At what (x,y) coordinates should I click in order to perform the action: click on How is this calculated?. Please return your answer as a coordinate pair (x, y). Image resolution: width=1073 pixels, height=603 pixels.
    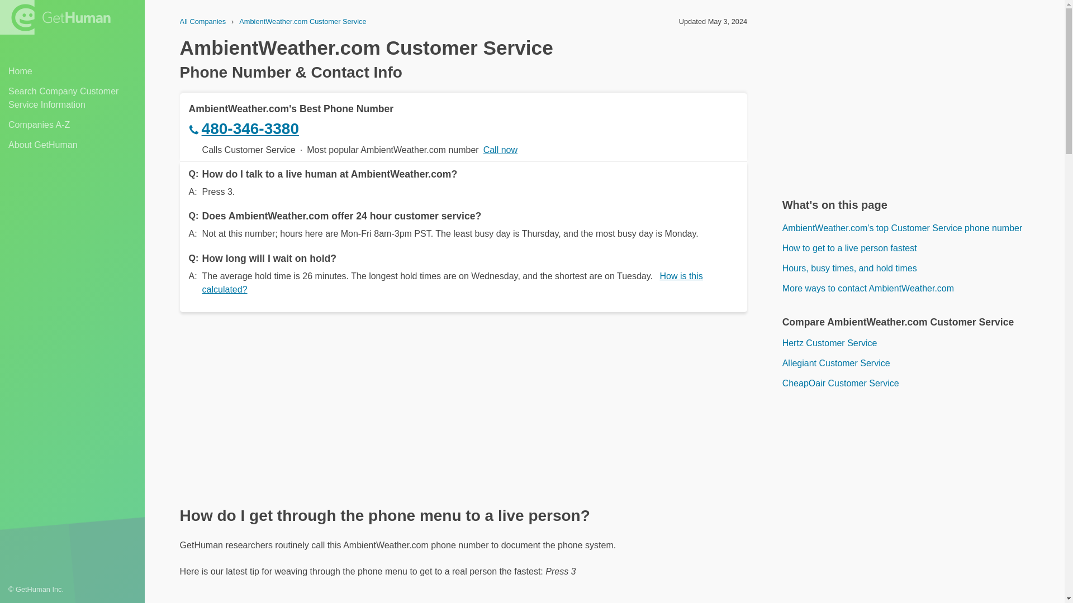
    Looking at the image, I should click on (453, 283).